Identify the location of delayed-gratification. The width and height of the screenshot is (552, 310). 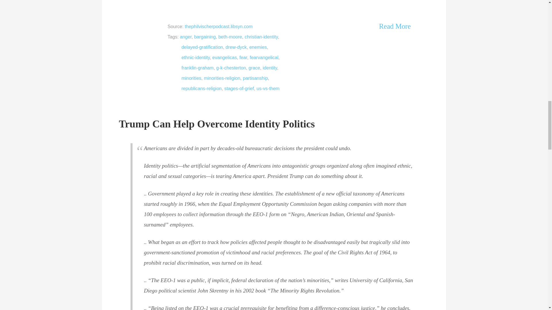
(202, 47).